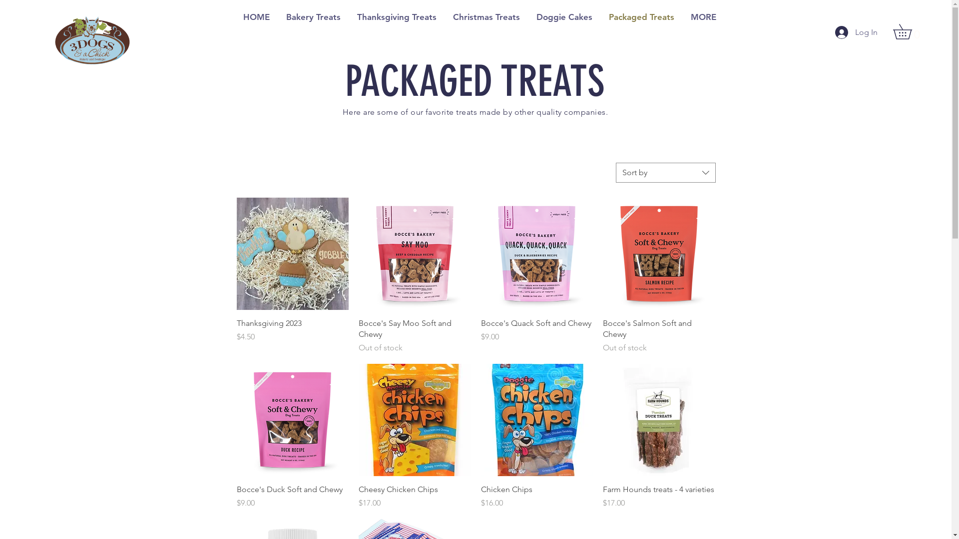 The image size is (959, 539). What do you see at coordinates (486, 16) in the screenshot?
I see `Christmas Treats` at bounding box center [486, 16].